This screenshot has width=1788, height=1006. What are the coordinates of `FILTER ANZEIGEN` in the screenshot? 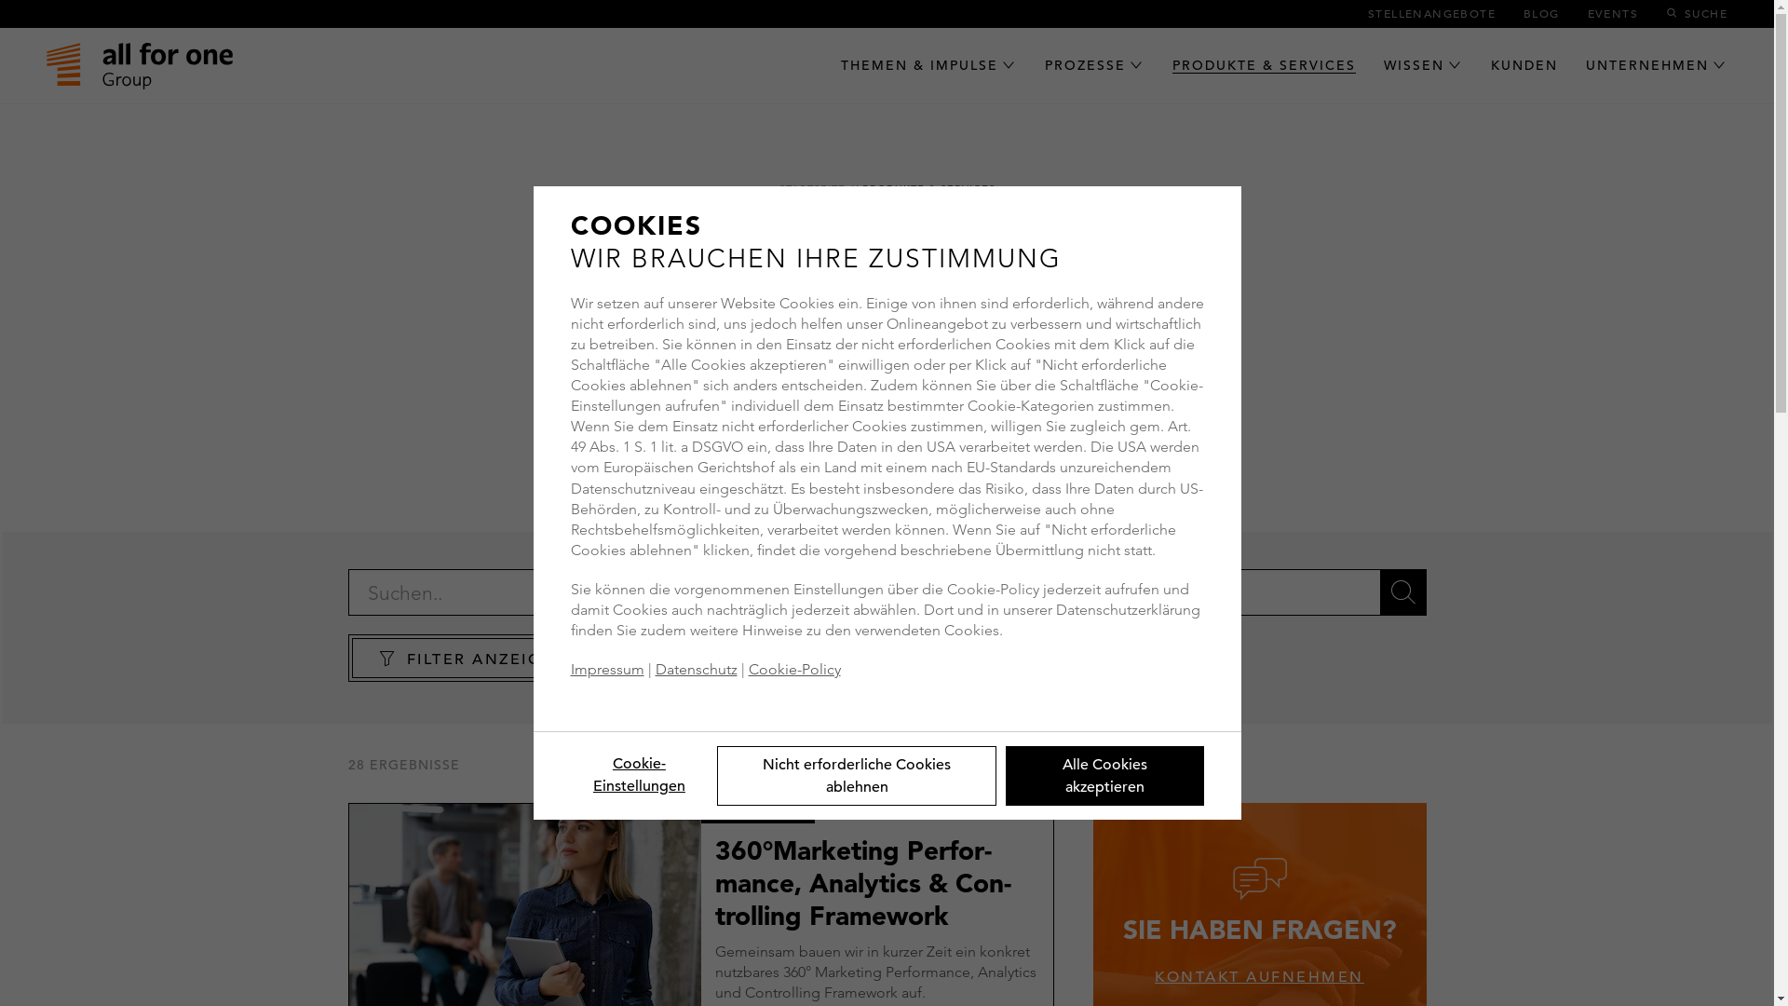 It's located at (473, 658).